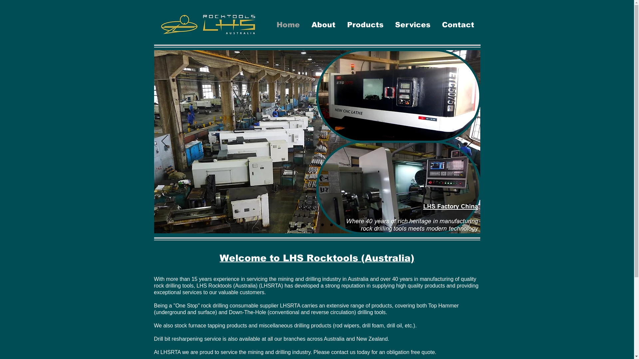 Image resolution: width=639 pixels, height=359 pixels. I want to click on Services, so click(413, 25).